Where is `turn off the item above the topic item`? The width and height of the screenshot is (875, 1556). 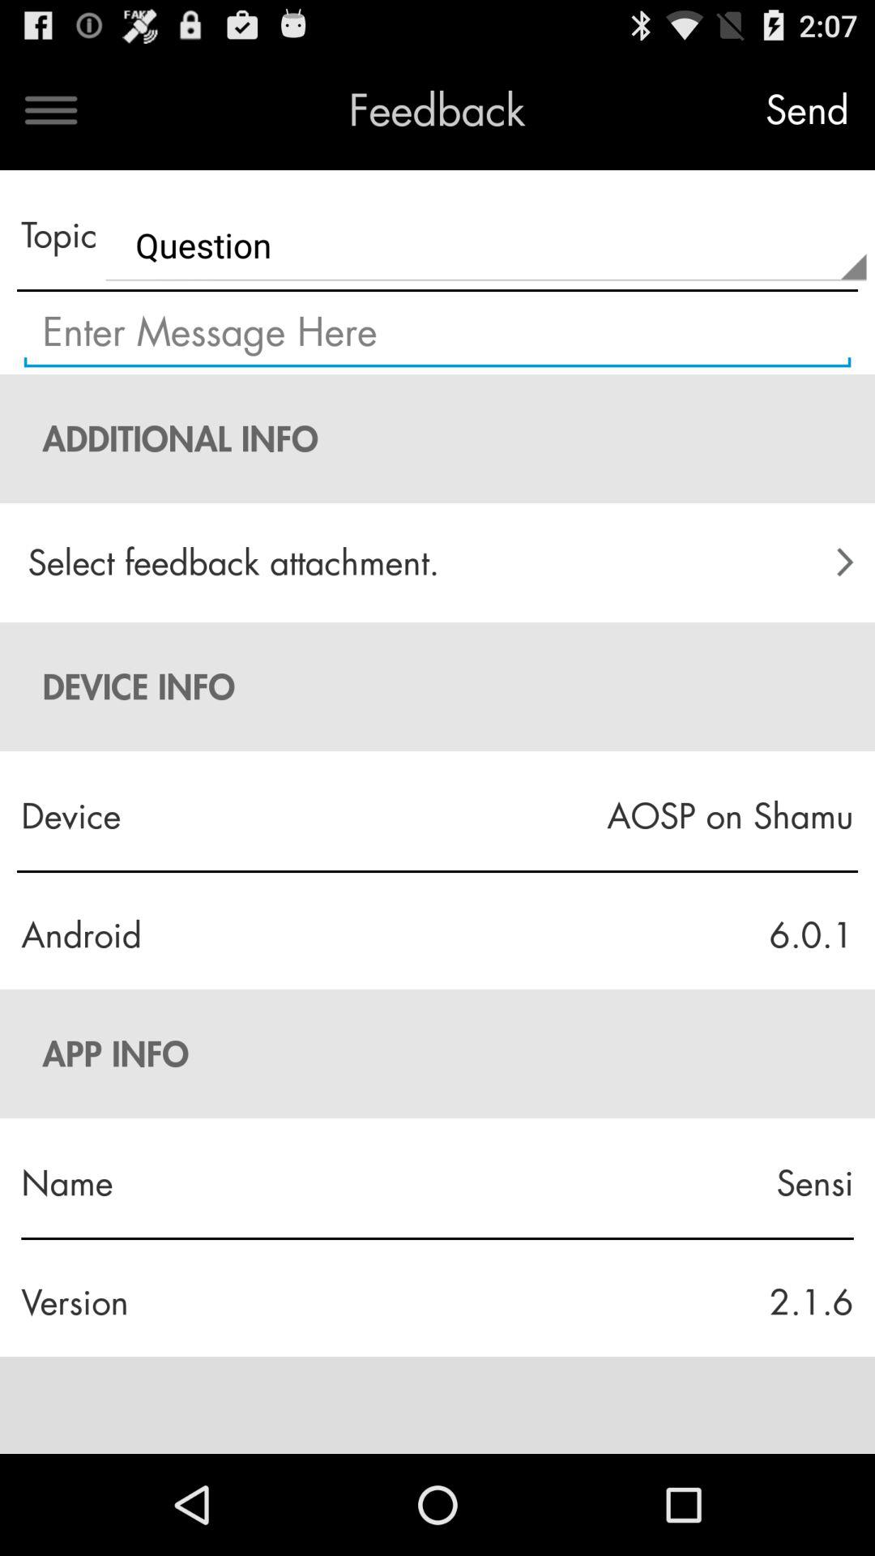
turn off the item above the topic item is located at coordinates (51, 110).